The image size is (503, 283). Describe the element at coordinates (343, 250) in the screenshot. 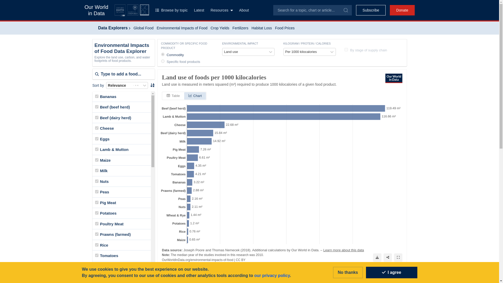

I see `Learn more about this data` at that location.